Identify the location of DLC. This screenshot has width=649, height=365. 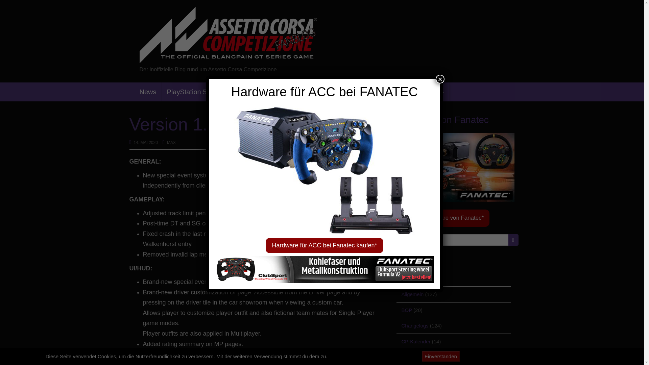
(253, 92).